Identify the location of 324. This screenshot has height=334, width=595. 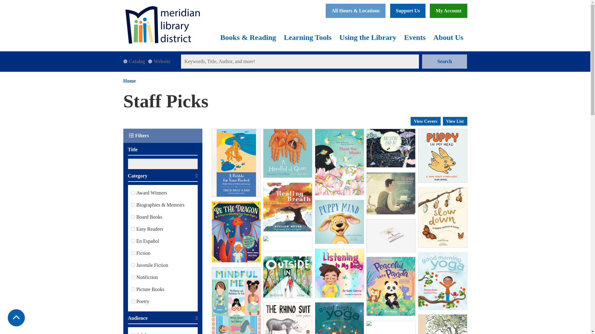
(133, 192).